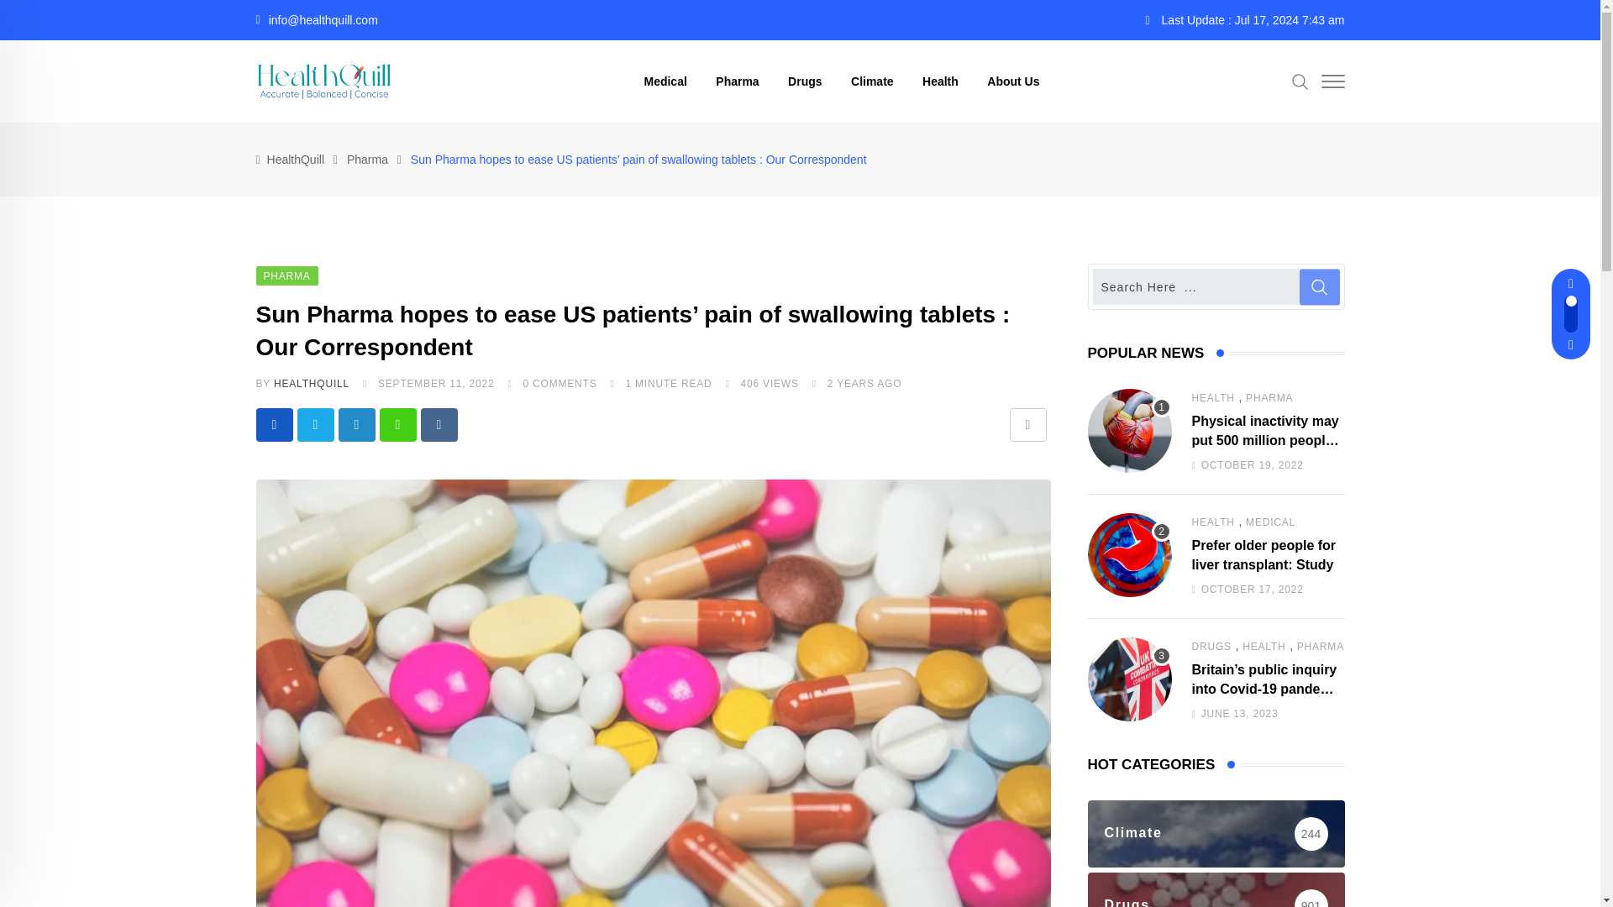 The image size is (1613, 907). I want to click on HealthQuill, so click(296, 160).